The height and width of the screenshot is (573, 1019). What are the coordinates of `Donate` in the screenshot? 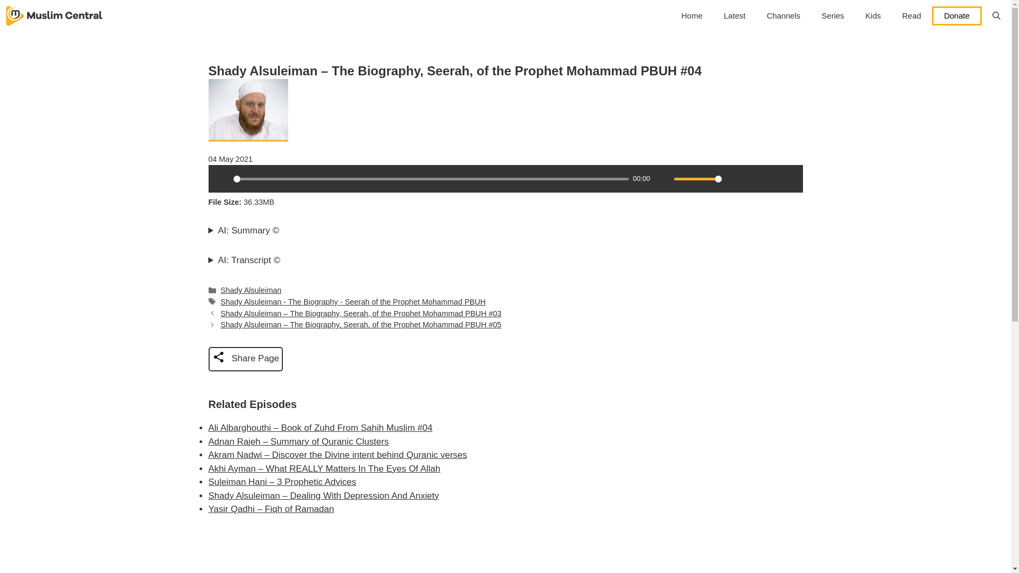 It's located at (957, 15).